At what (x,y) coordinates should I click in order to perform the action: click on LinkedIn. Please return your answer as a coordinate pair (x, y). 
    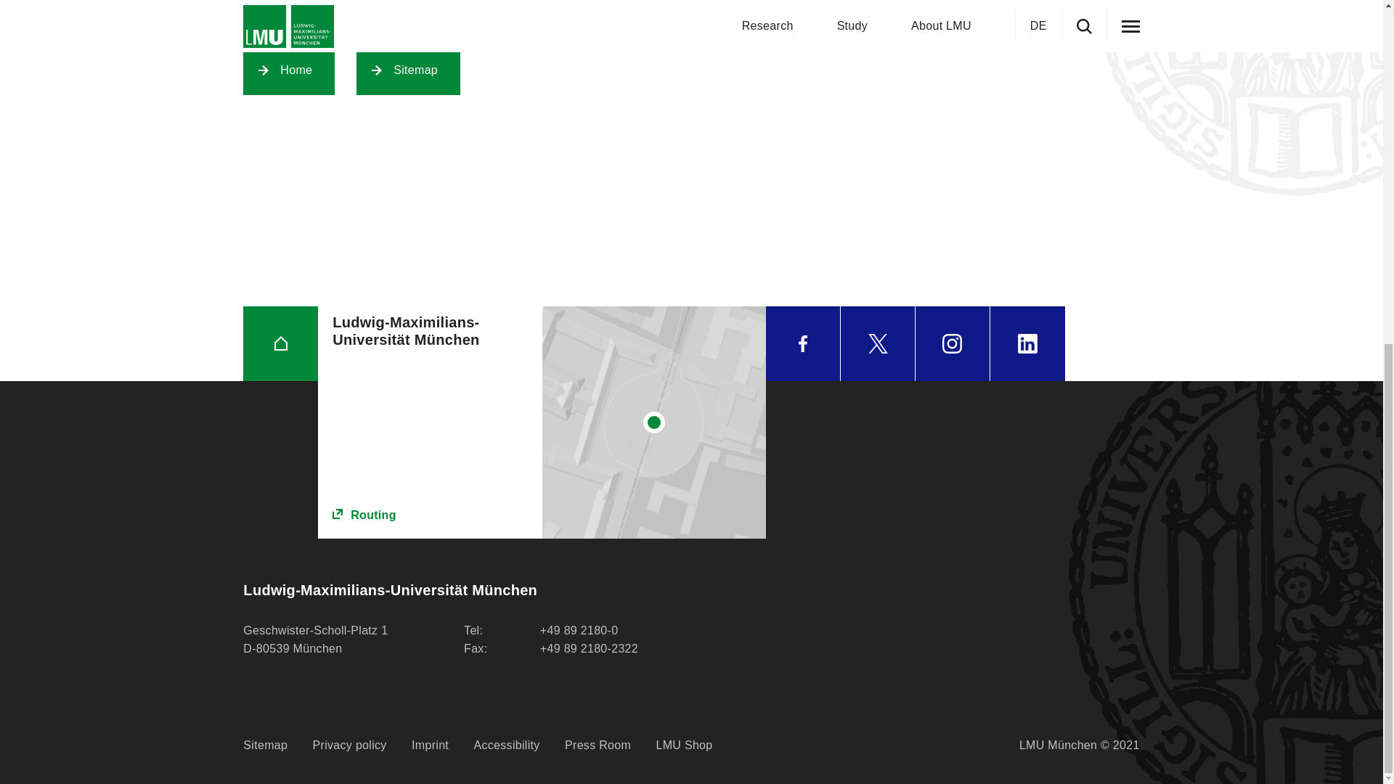
    Looking at the image, I should click on (1027, 343).